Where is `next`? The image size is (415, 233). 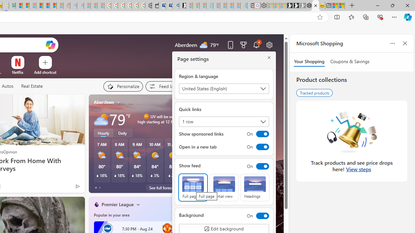 next is located at coordinates (183, 144).